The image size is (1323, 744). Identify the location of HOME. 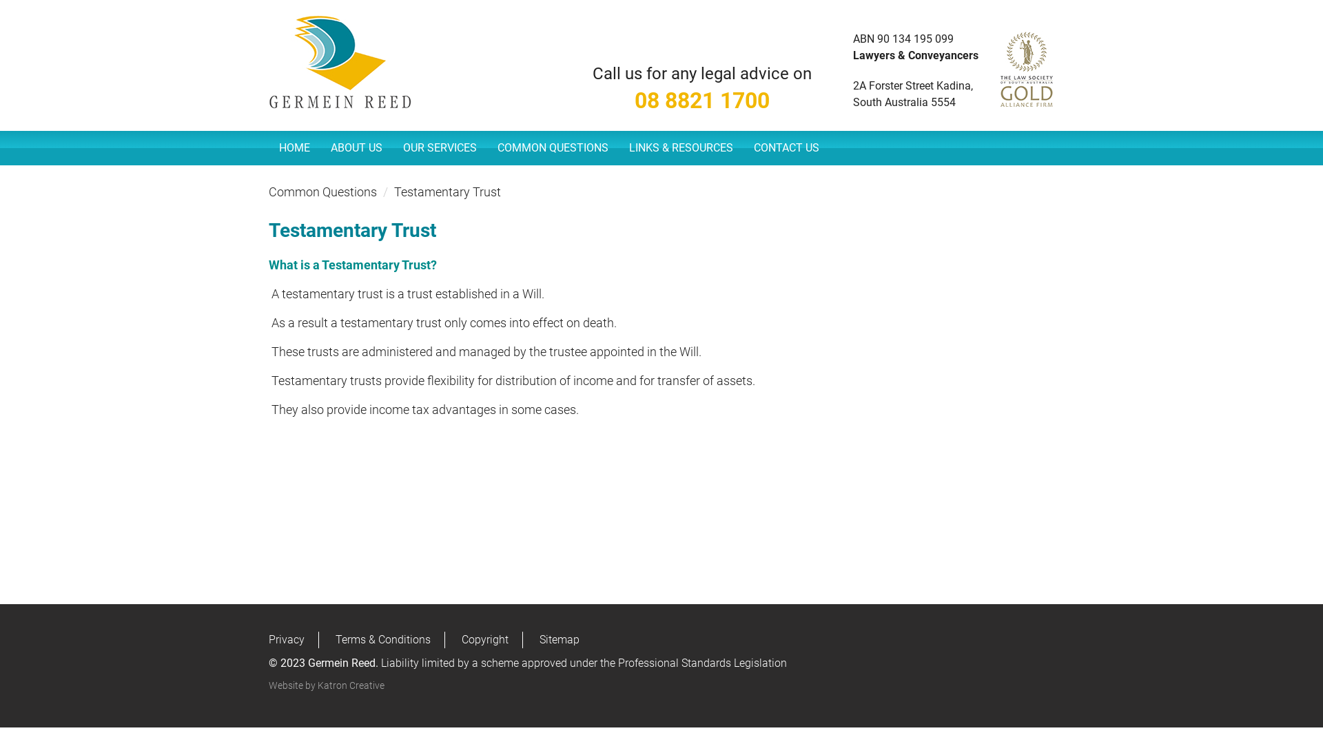
(295, 148).